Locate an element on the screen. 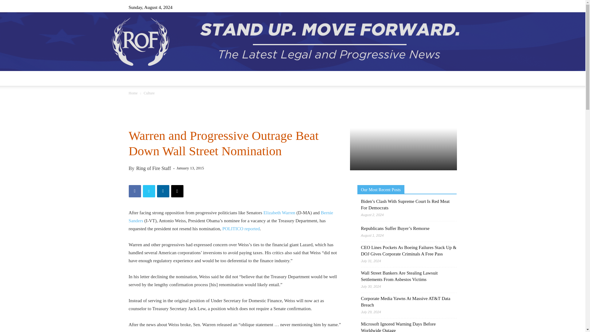 The width and height of the screenshot is (590, 332). Instagram is located at coordinates (422, 7).